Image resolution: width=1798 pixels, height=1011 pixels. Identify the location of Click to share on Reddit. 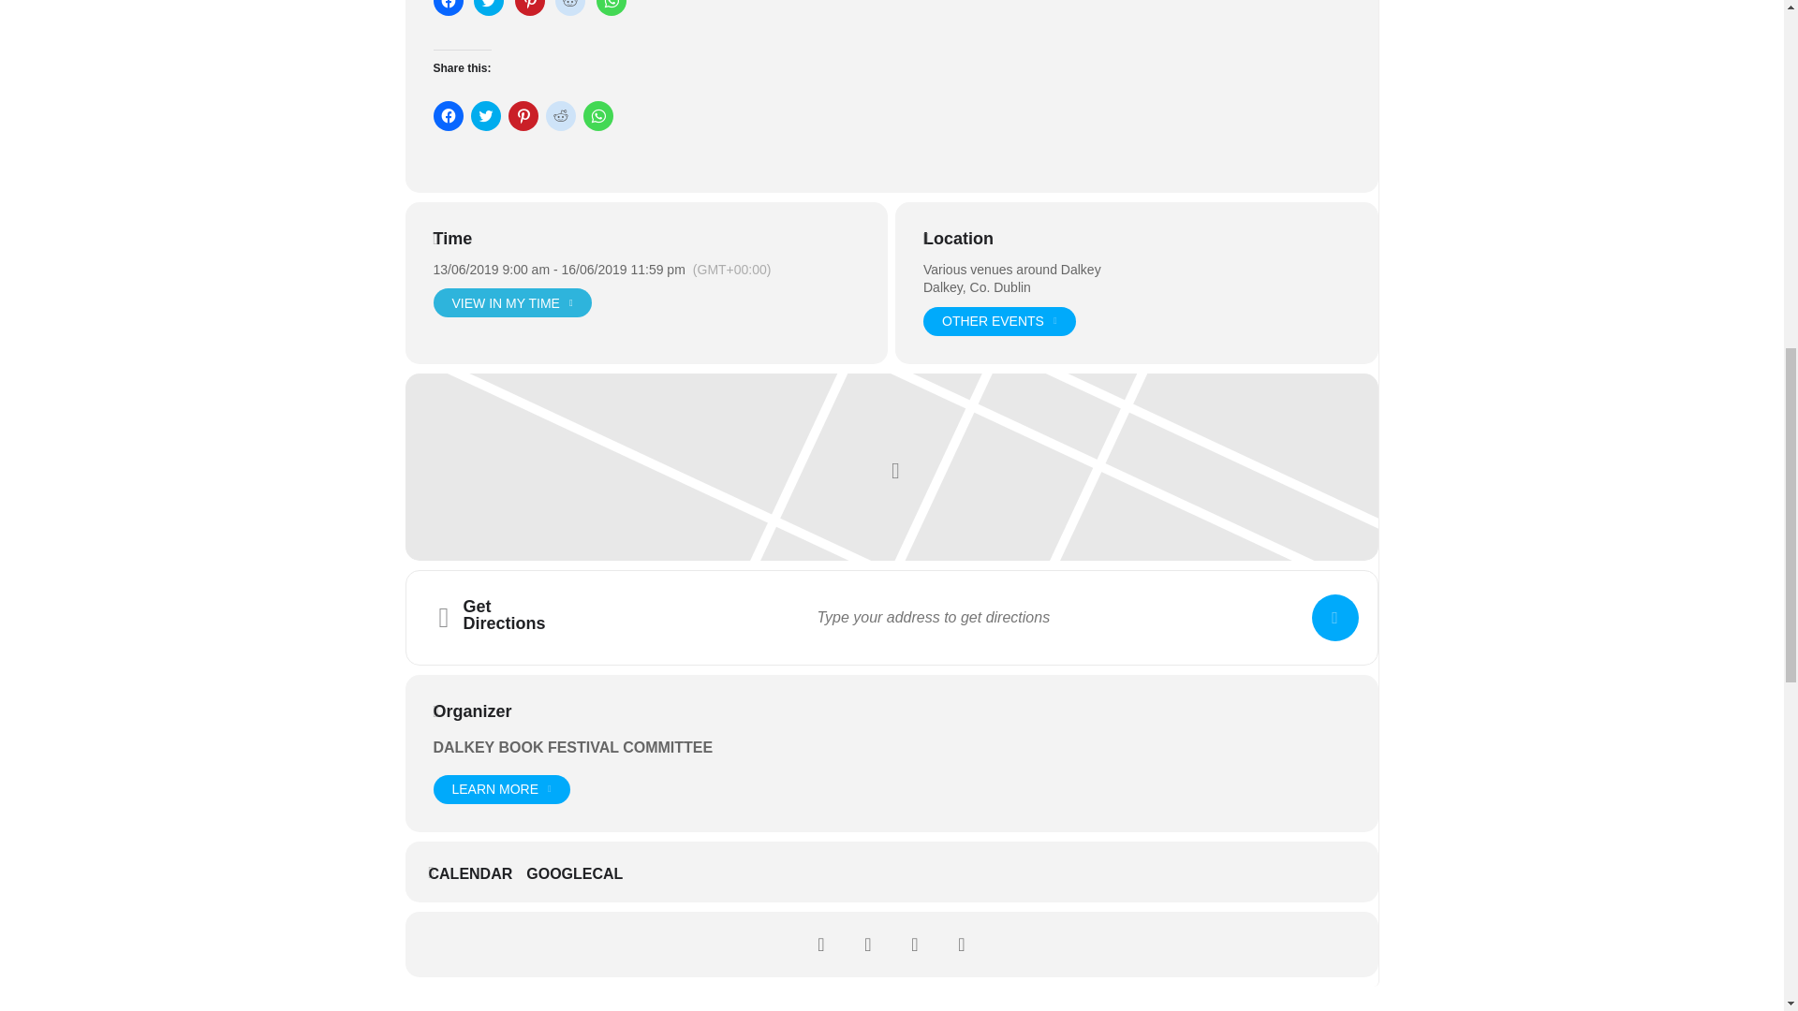
(570, 7).